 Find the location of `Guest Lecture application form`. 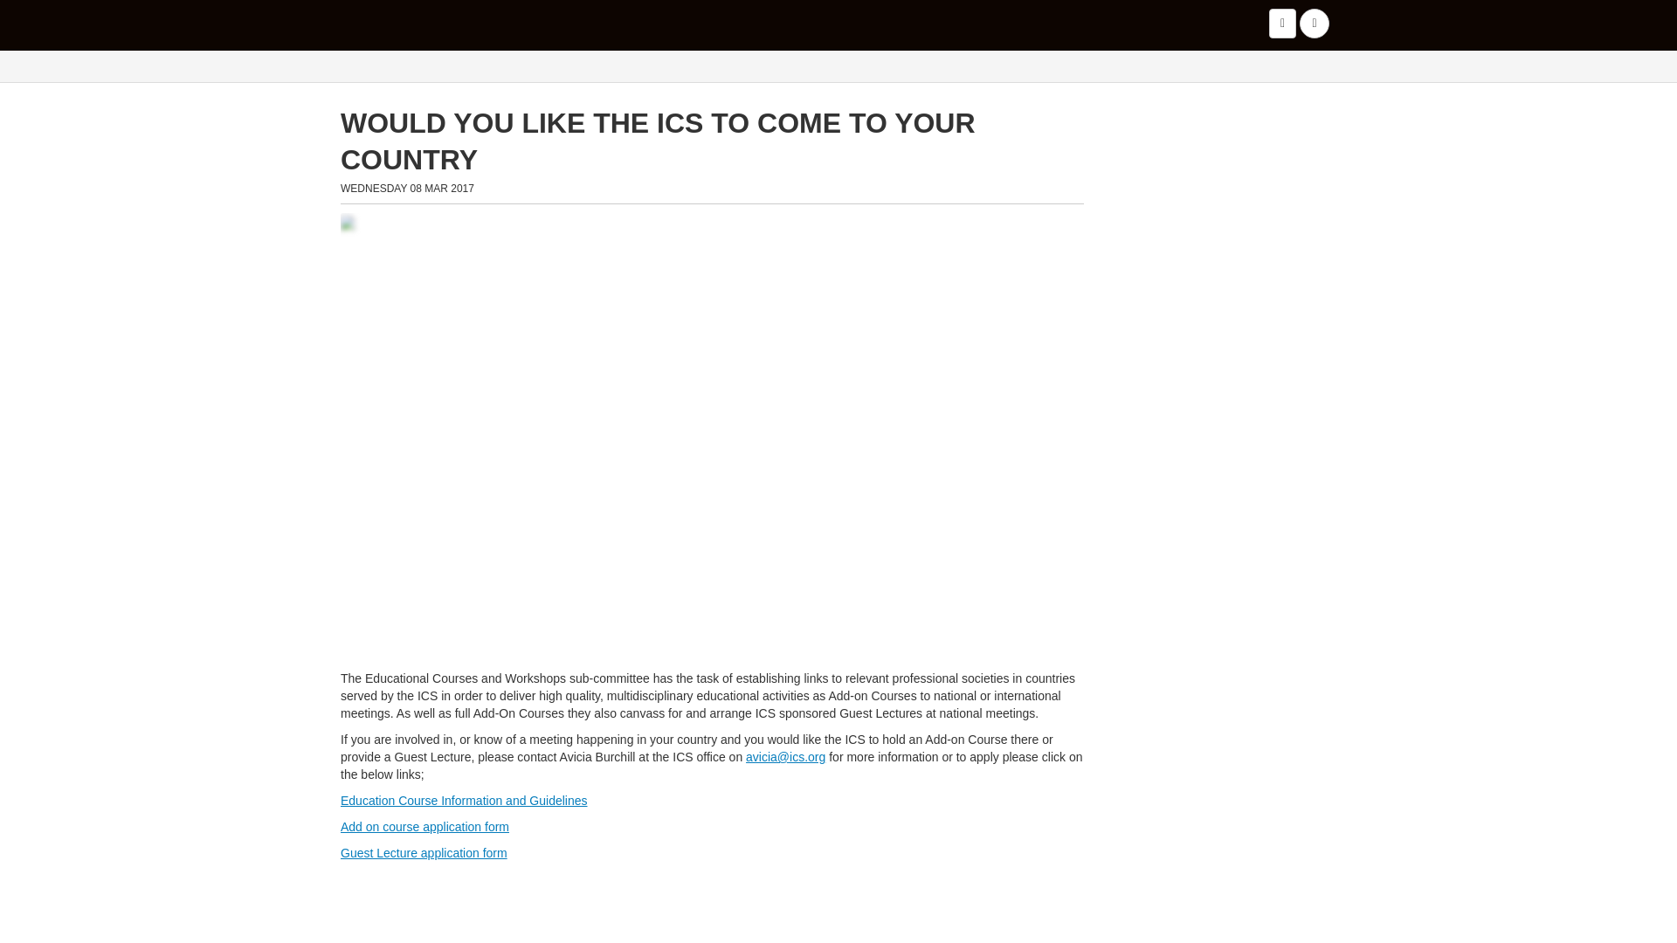

Guest Lecture application form is located at coordinates (424, 852).